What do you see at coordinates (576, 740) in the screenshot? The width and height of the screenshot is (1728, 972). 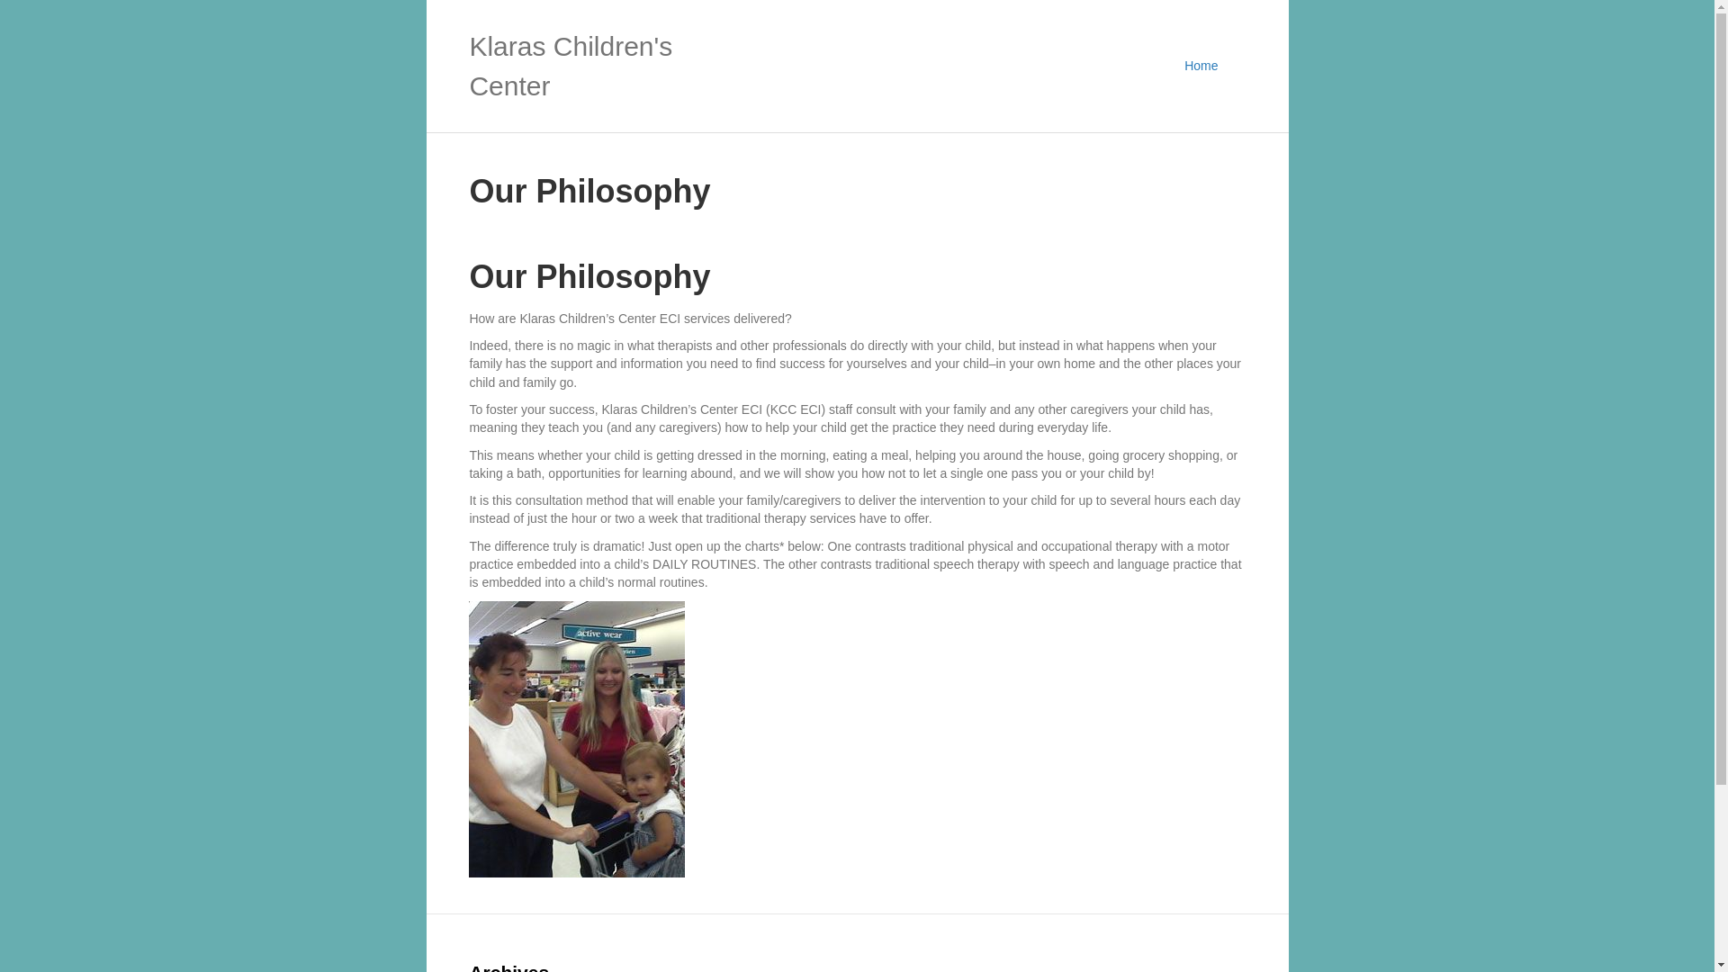 I see `KlarasPhoto04` at bounding box center [576, 740].